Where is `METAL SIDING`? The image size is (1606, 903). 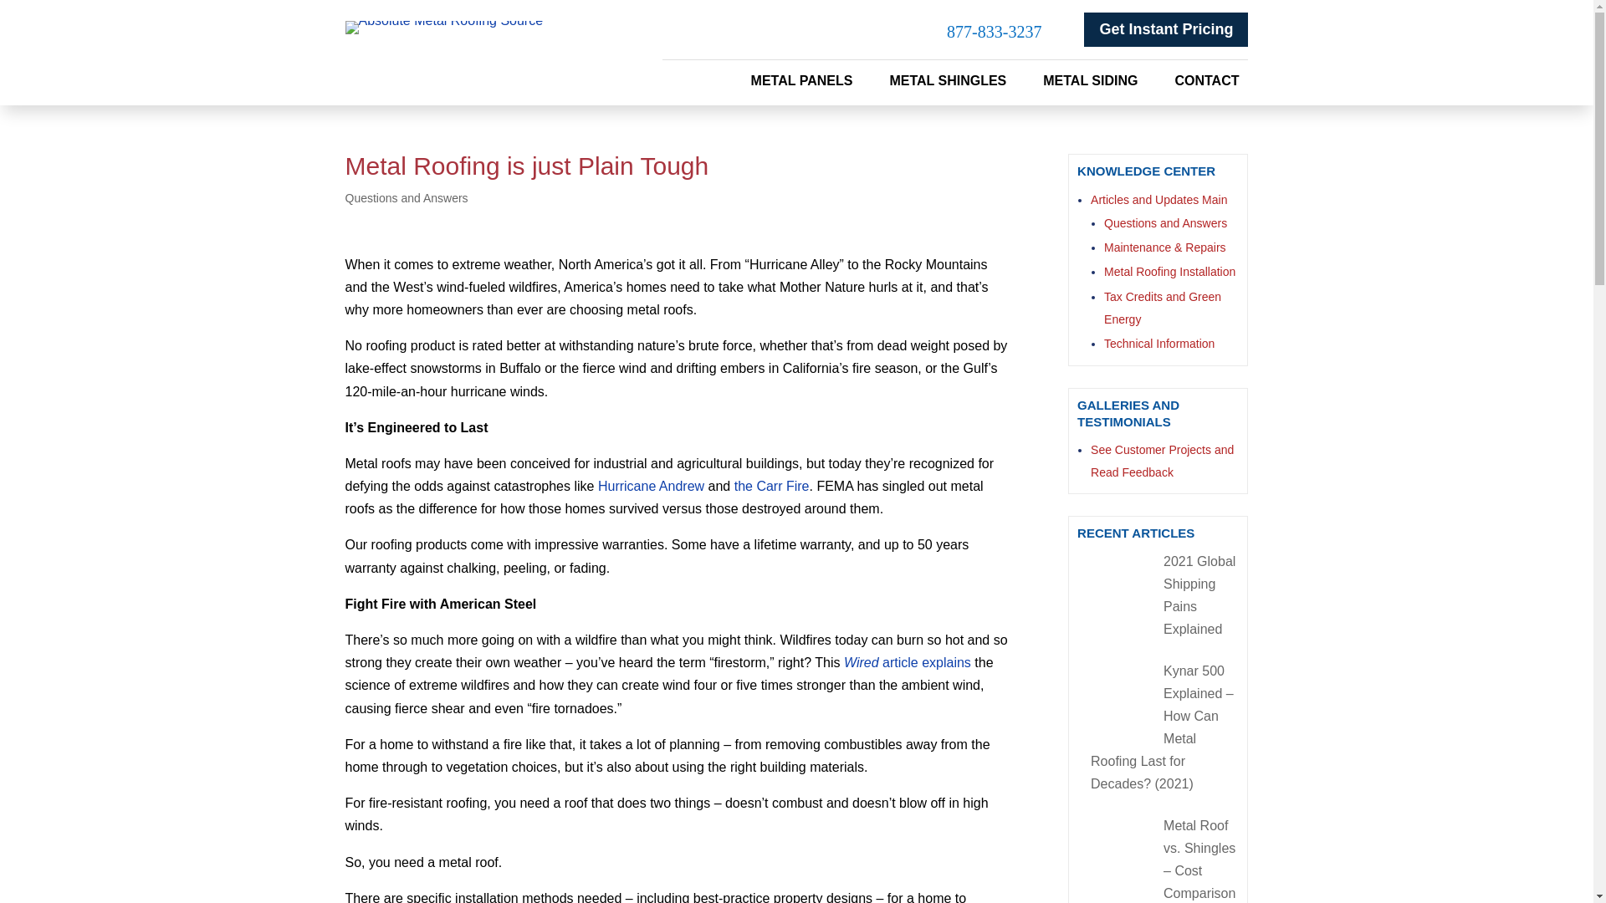 METAL SIDING is located at coordinates (1089, 84).